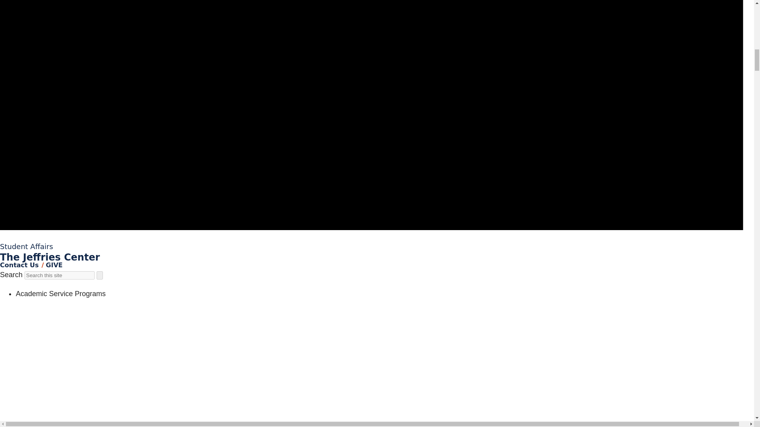  Describe the element at coordinates (50, 257) in the screenshot. I see `The Jeffries Center` at that location.